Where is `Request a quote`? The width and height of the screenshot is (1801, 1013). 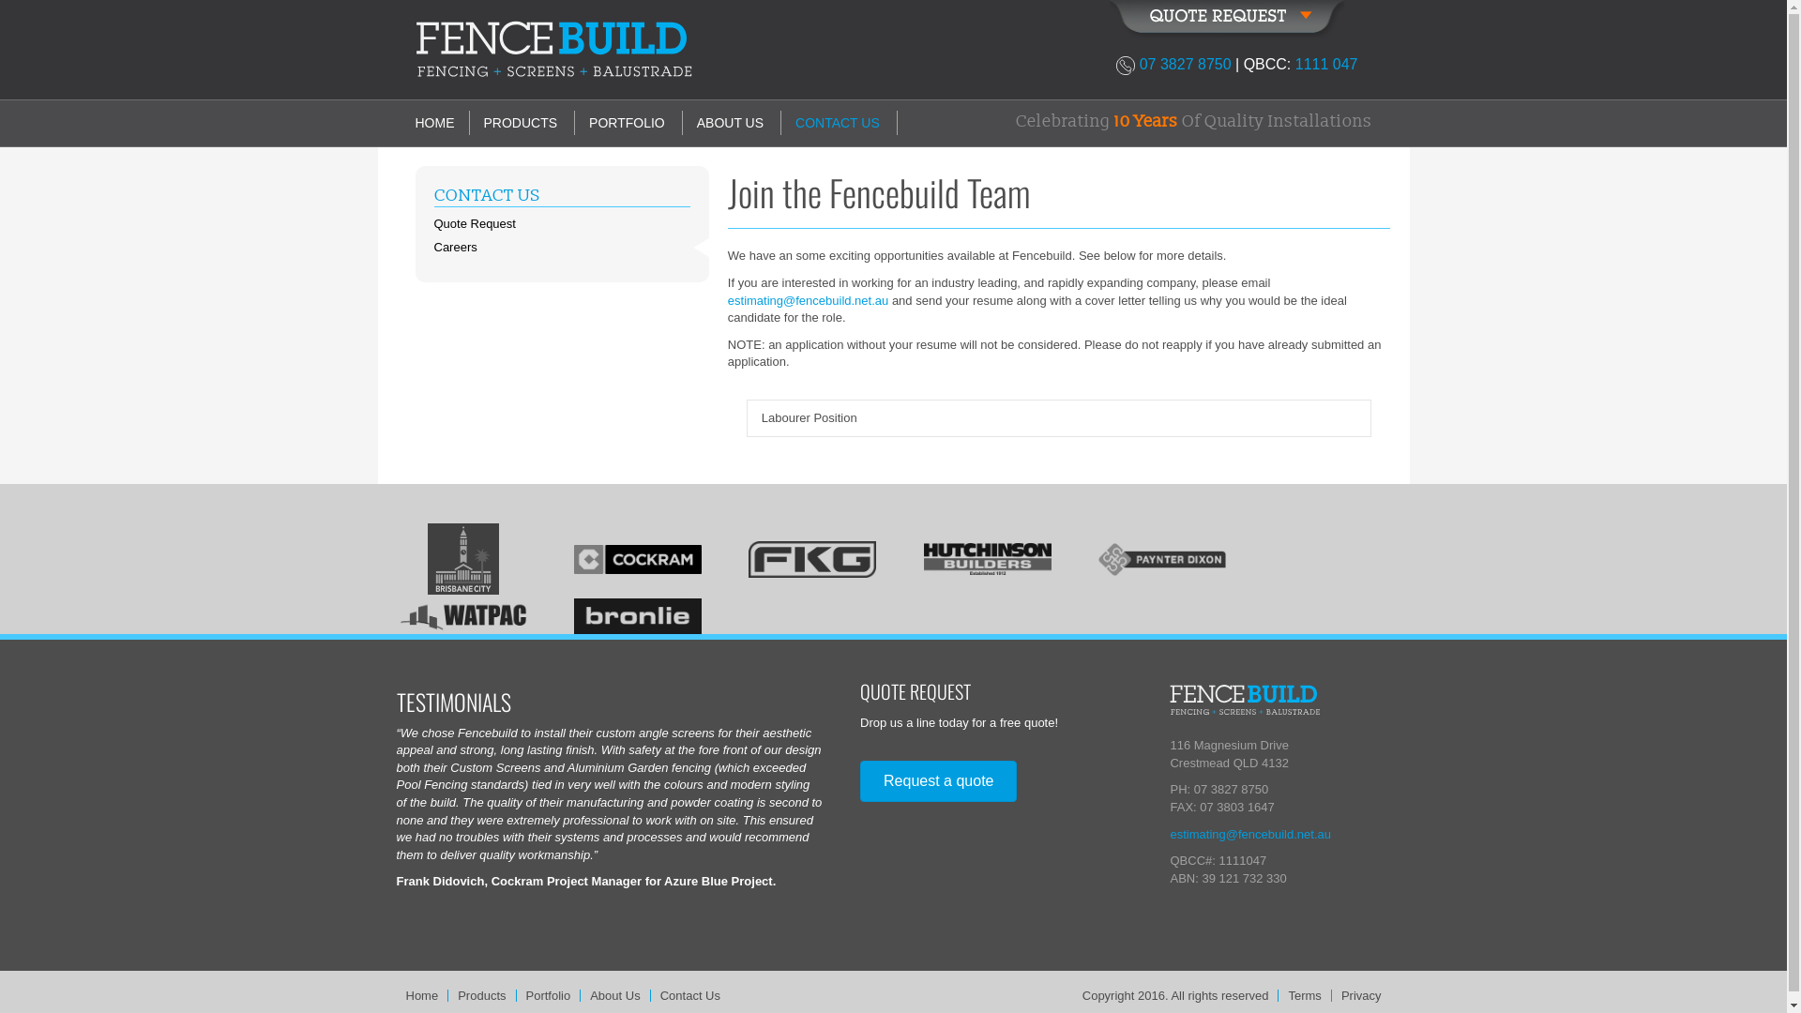
Request a quote is located at coordinates (938, 781).